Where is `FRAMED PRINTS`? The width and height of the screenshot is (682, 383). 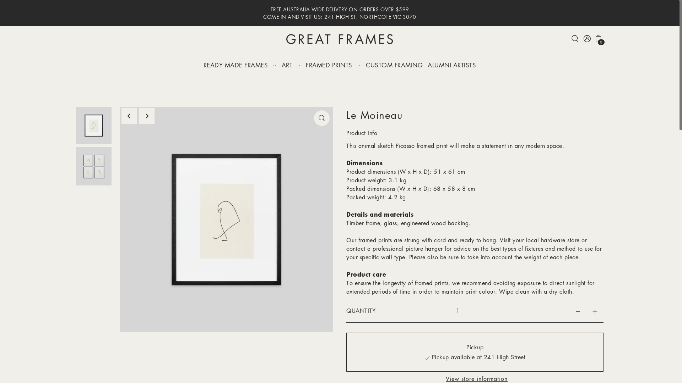
FRAMED PRINTS is located at coordinates (334, 65).